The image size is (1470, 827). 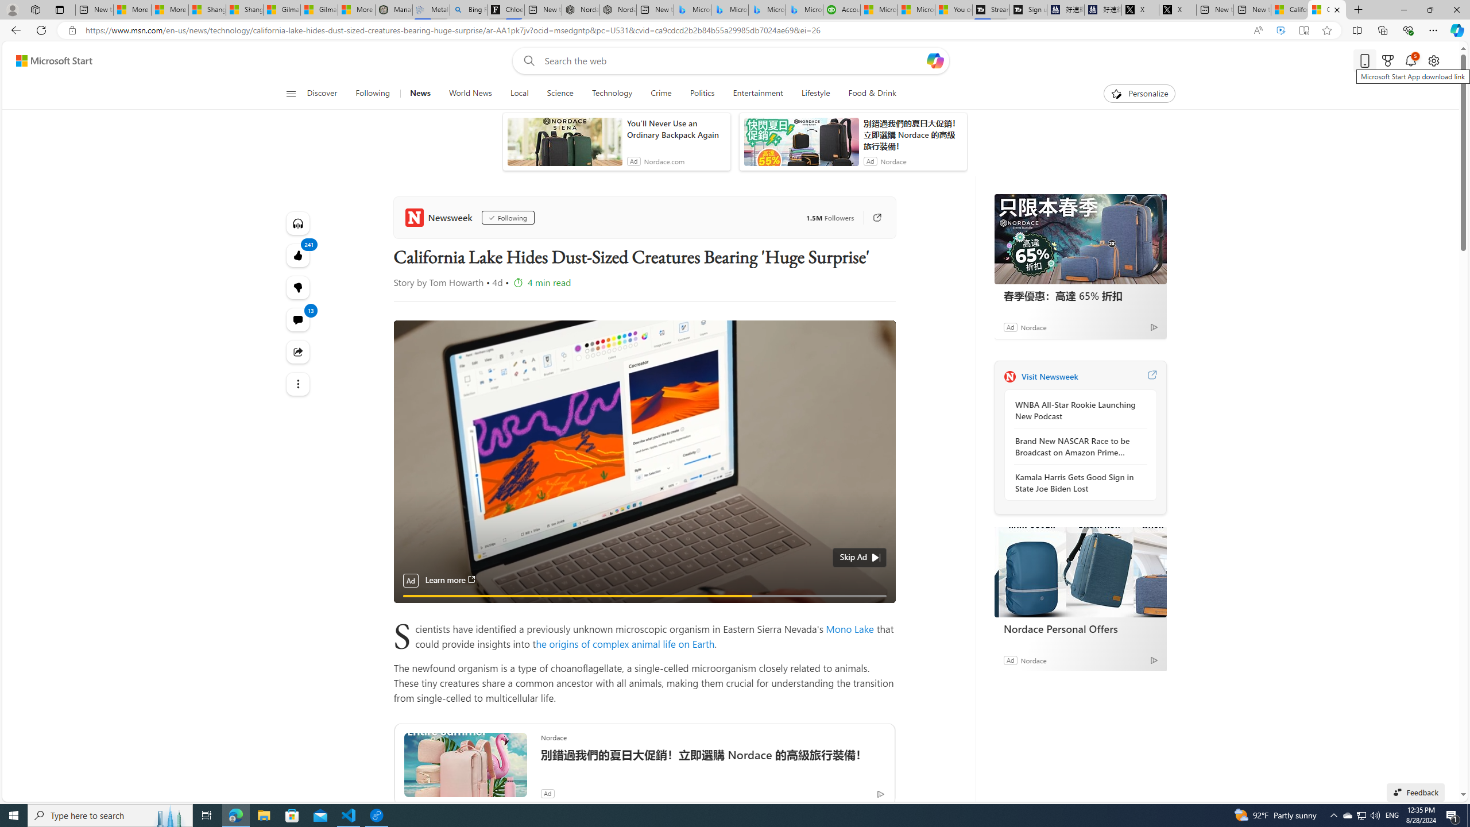 What do you see at coordinates (868, 94) in the screenshot?
I see `Food & Drink` at bounding box center [868, 94].